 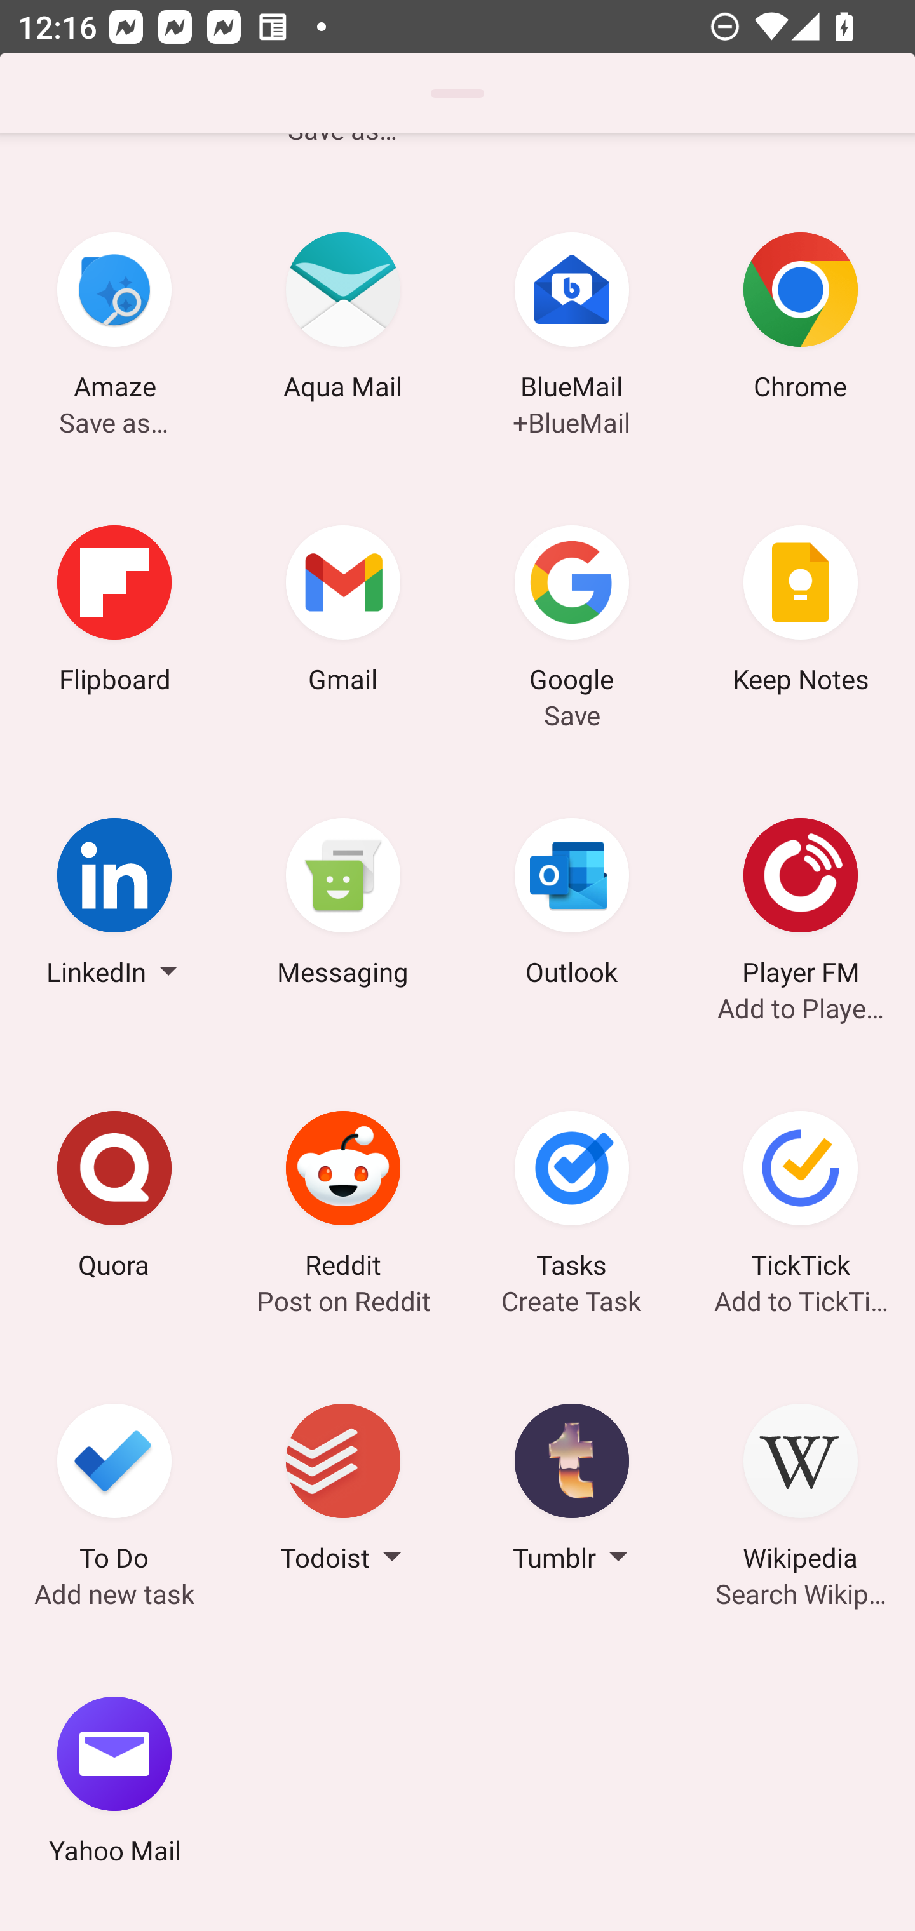 I want to click on Yahoo Mail, so click(x=114, y=1784).